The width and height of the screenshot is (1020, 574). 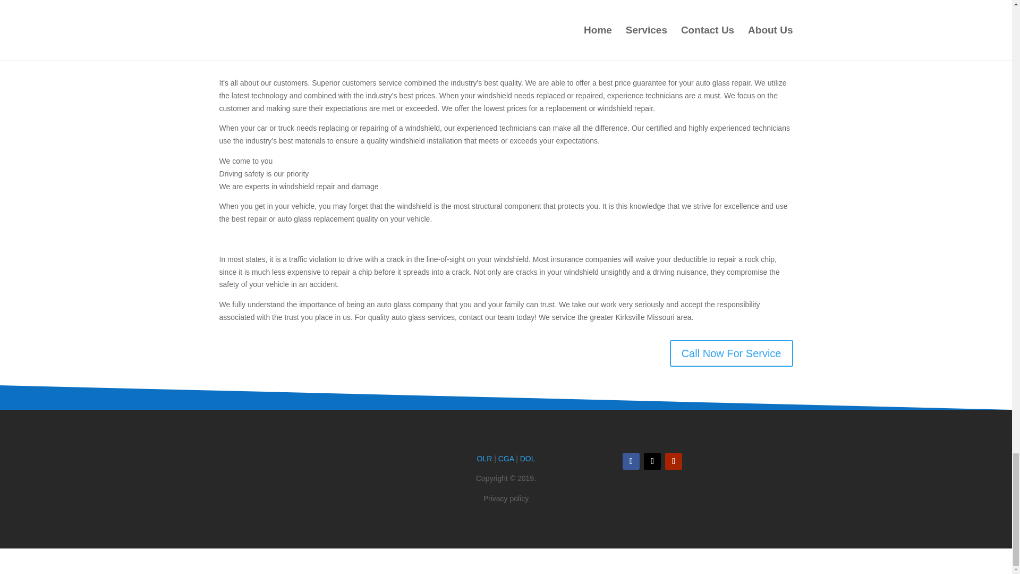 What do you see at coordinates (483, 458) in the screenshot?
I see `OLR` at bounding box center [483, 458].